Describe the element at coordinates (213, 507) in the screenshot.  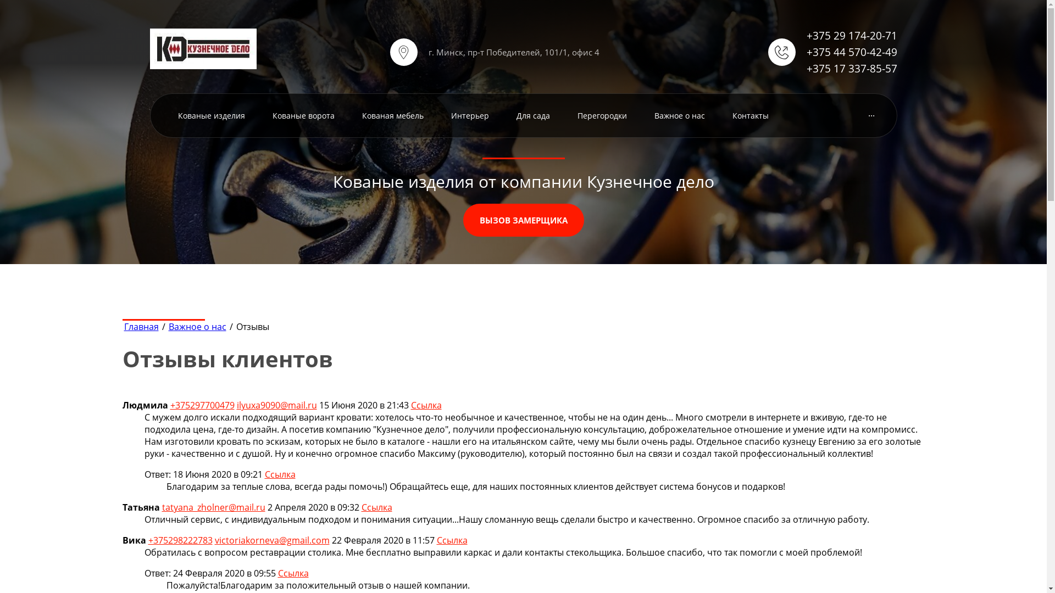
I see `tatyana_zholner@mail.ru` at that location.